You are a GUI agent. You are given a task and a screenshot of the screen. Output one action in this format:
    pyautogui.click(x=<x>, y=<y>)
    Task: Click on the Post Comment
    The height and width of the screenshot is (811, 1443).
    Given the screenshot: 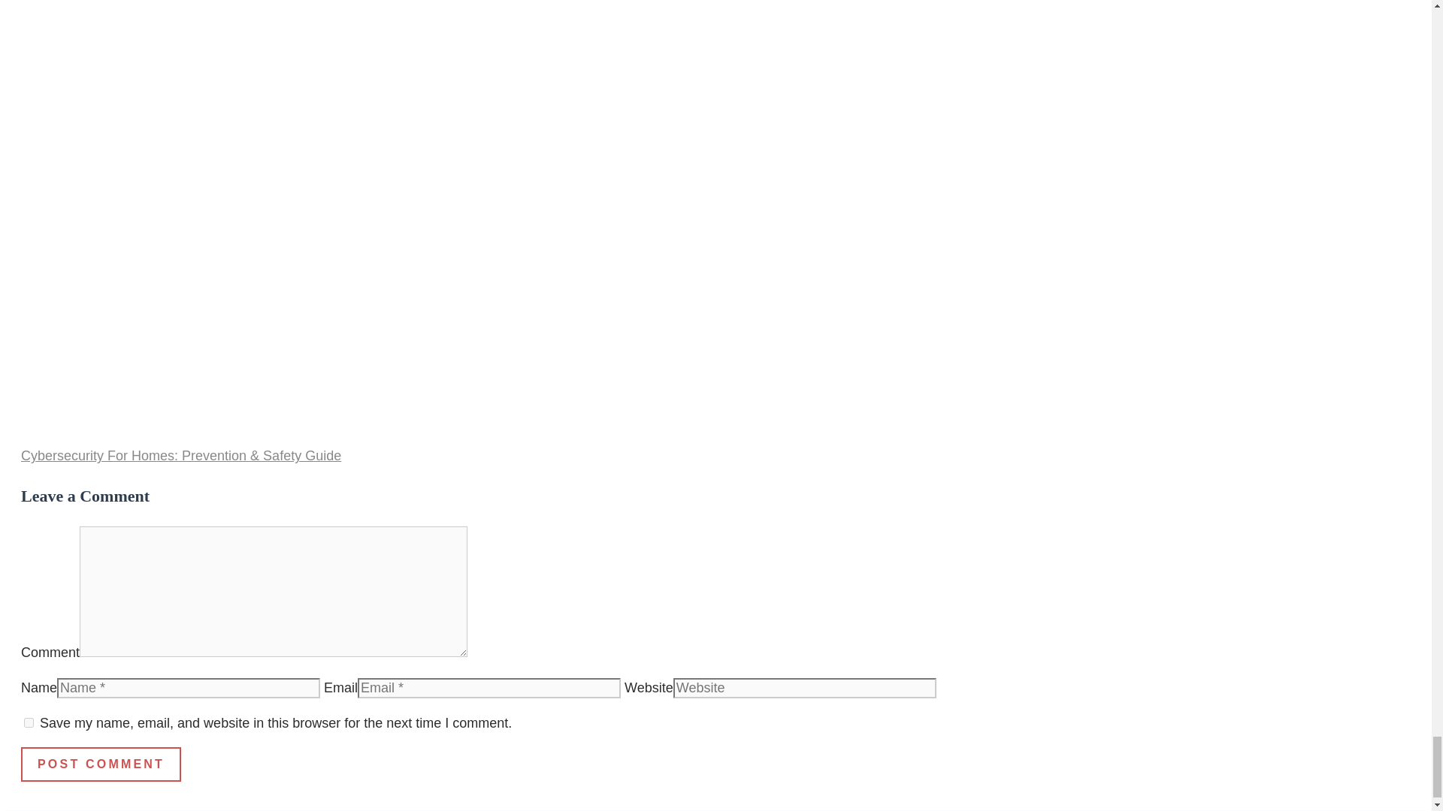 What is the action you would take?
    pyautogui.click(x=101, y=764)
    